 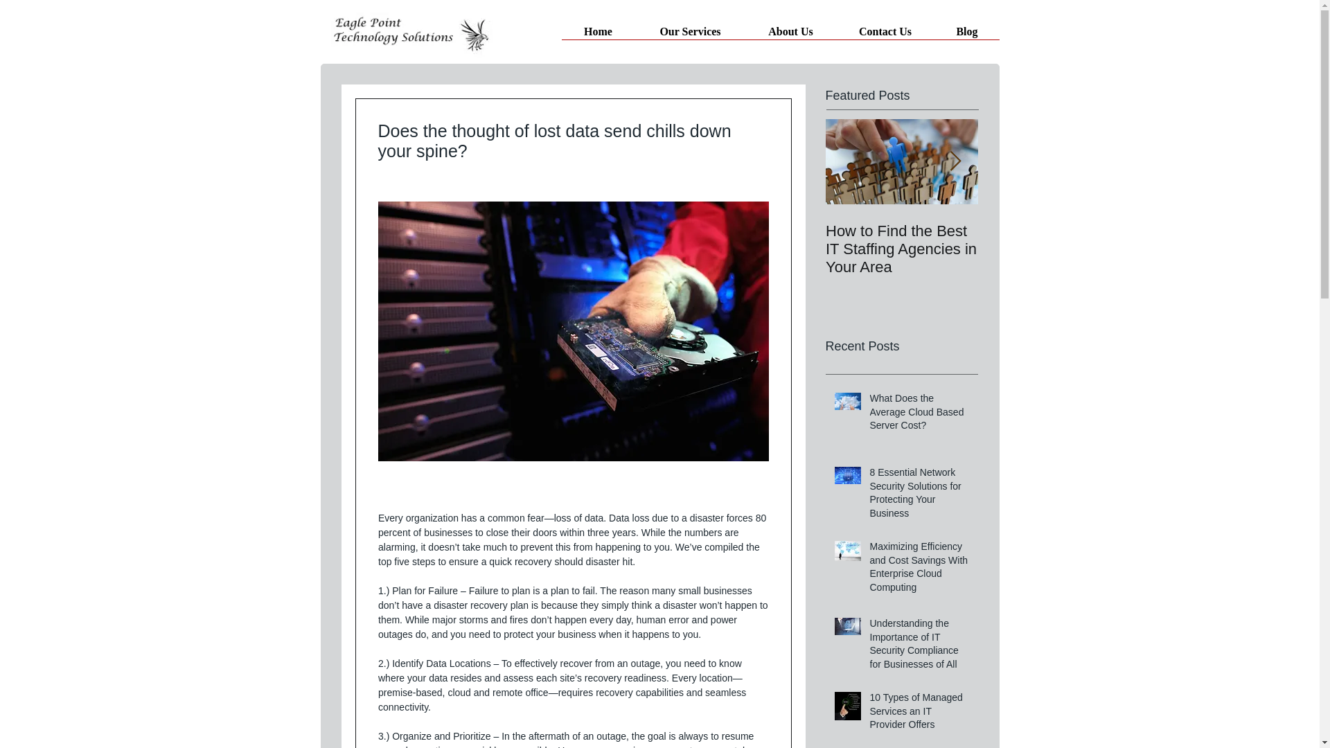 What do you see at coordinates (790, 36) in the screenshot?
I see `About Us` at bounding box center [790, 36].